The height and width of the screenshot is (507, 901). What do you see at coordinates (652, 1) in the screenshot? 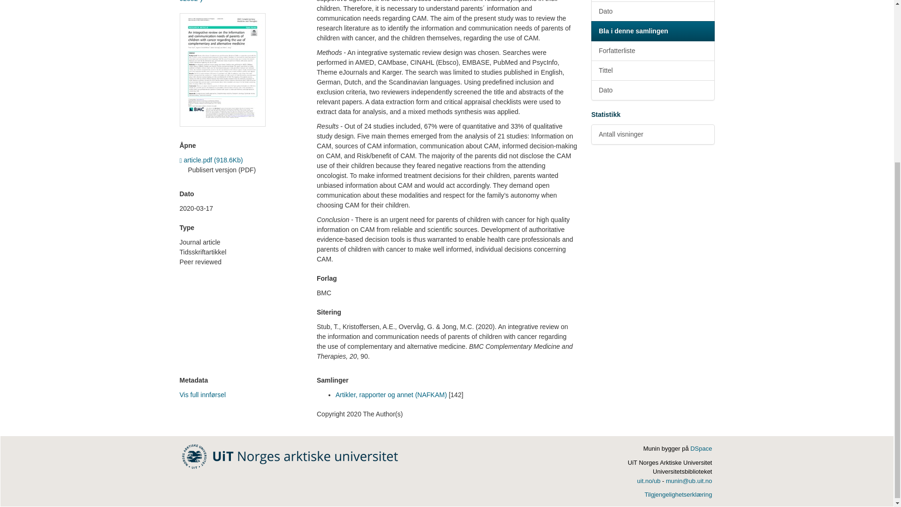
I see `Tittel` at bounding box center [652, 1].